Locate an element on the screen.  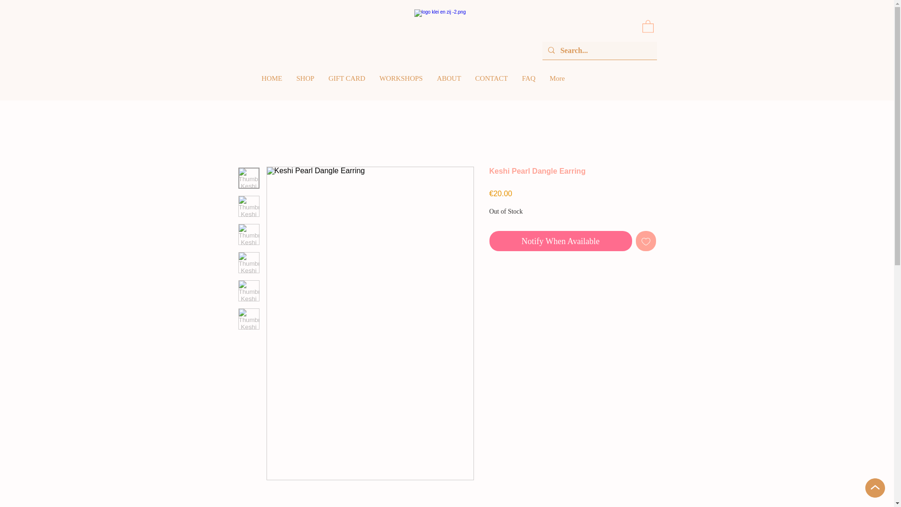
HOME is located at coordinates (271, 84).